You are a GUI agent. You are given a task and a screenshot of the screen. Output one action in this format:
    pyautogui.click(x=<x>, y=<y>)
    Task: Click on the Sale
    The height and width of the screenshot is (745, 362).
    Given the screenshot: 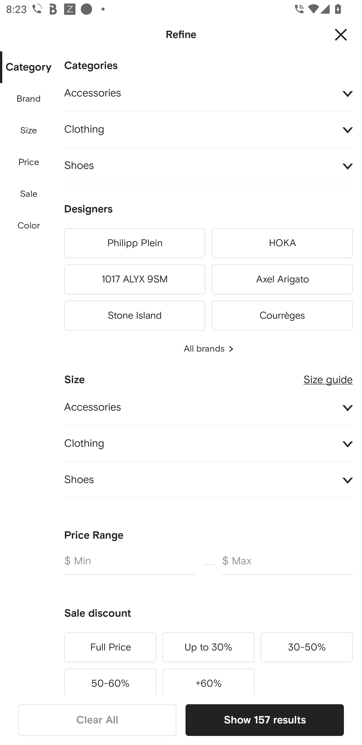 What is the action you would take?
    pyautogui.click(x=28, y=194)
    